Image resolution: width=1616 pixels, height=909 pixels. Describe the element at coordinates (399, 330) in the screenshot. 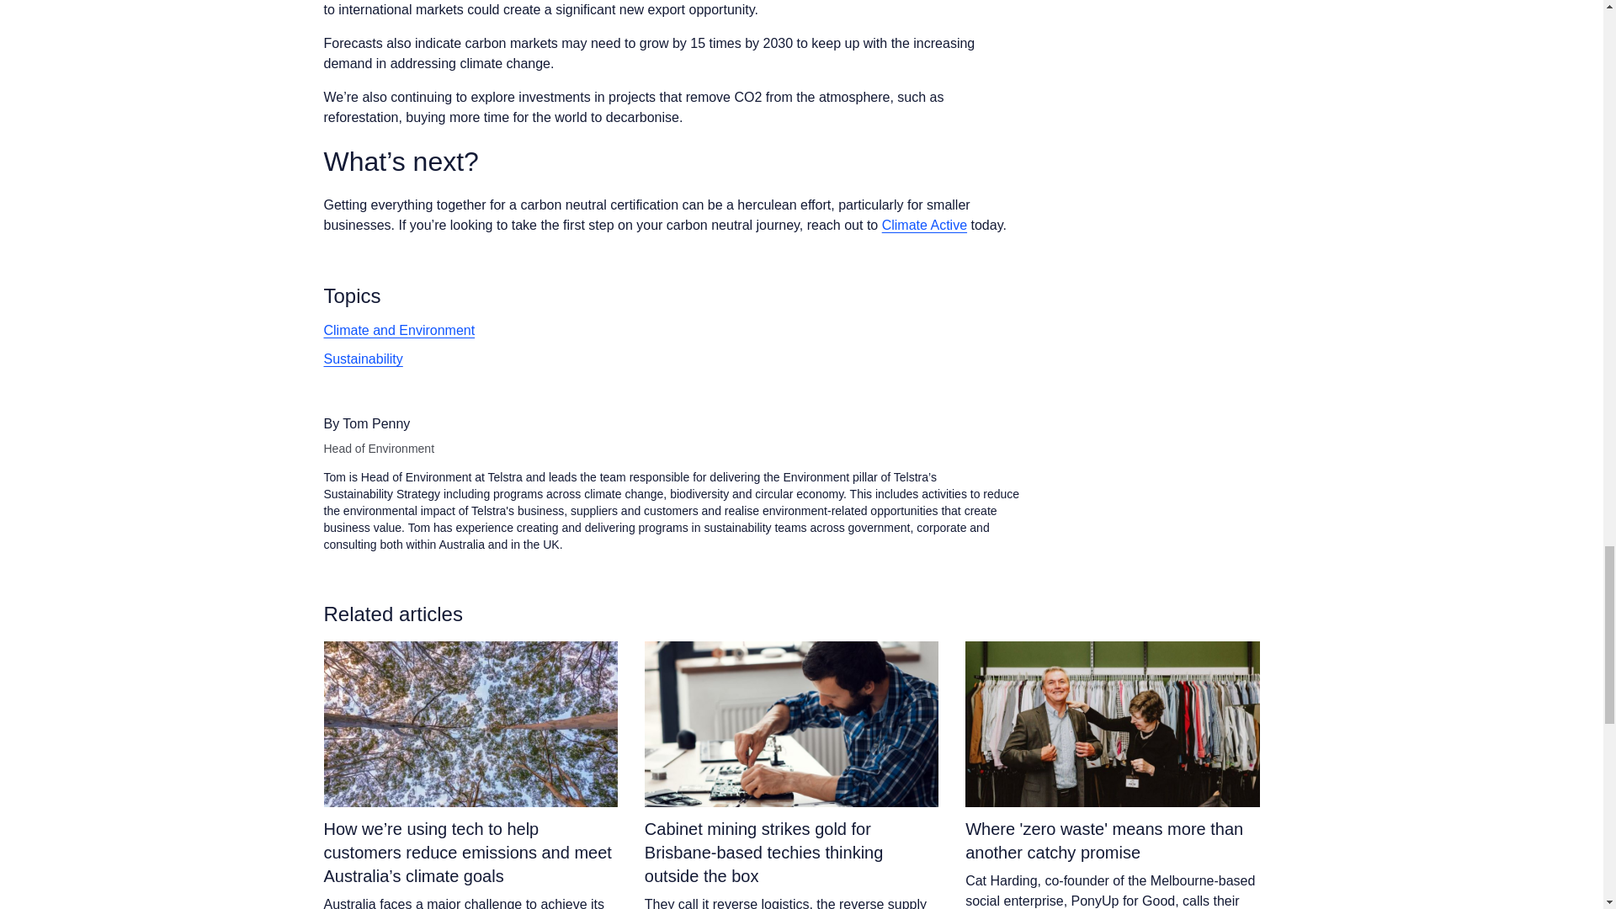

I see `Climate and Environment` at that location.